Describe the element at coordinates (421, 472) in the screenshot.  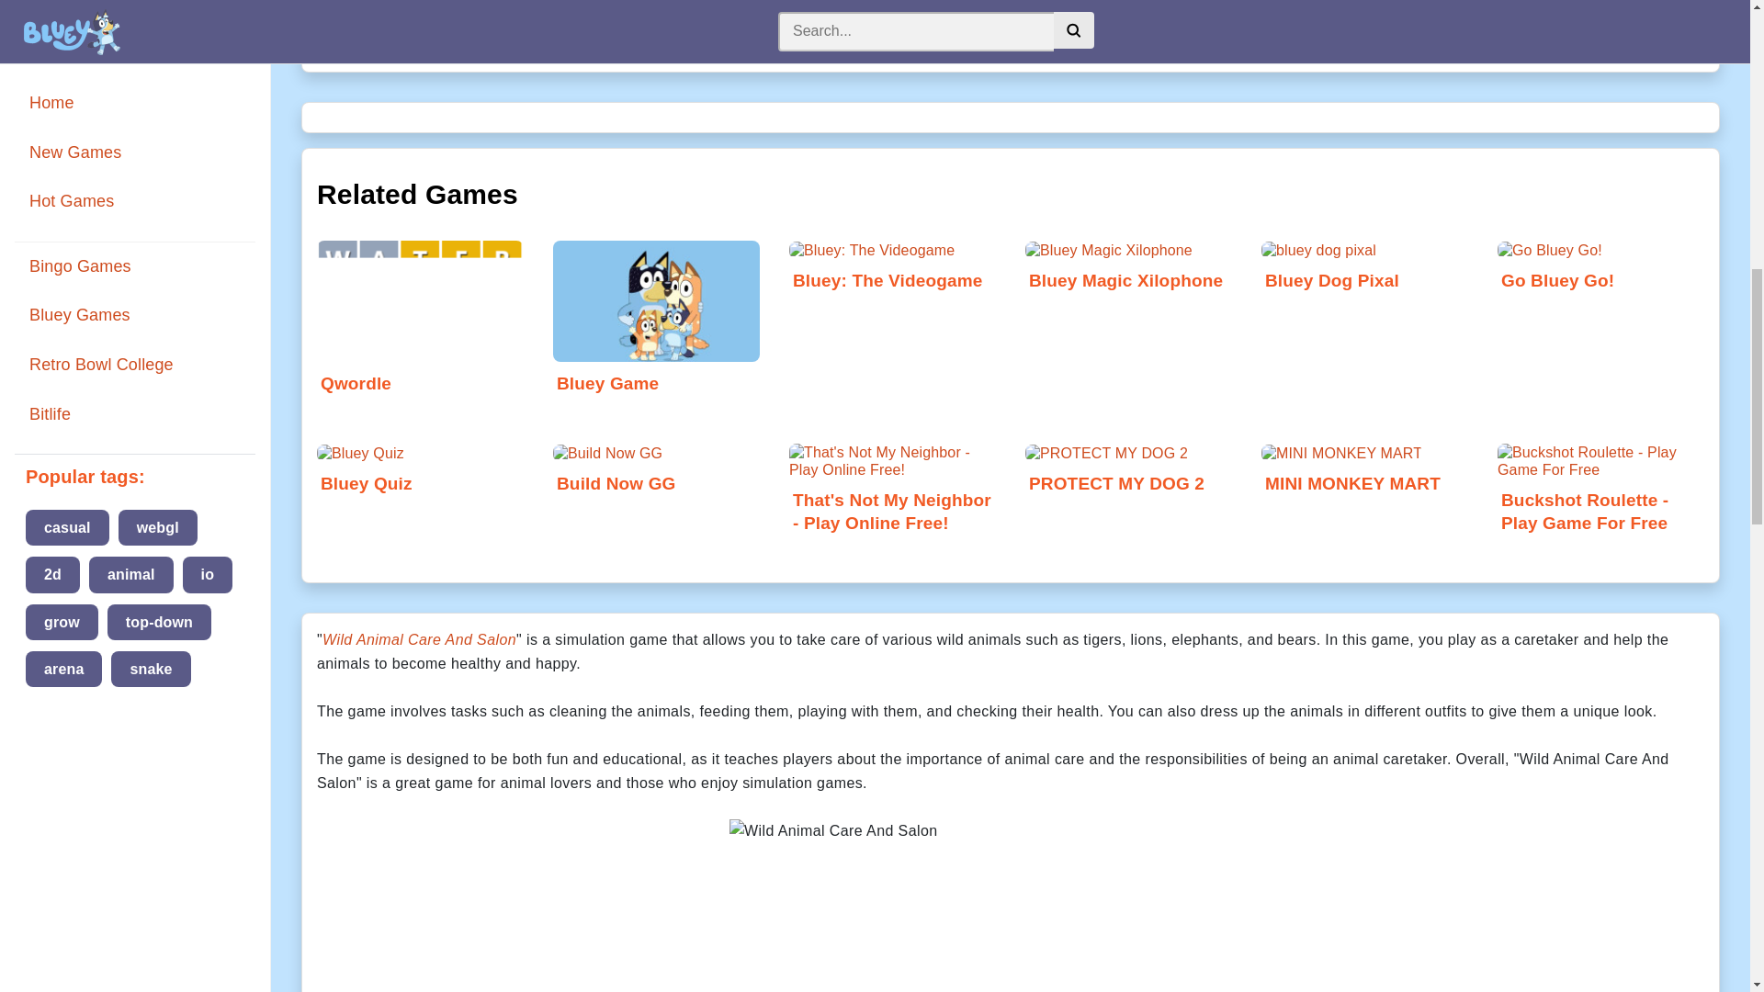
I see `Bluey Quiz` at that location.